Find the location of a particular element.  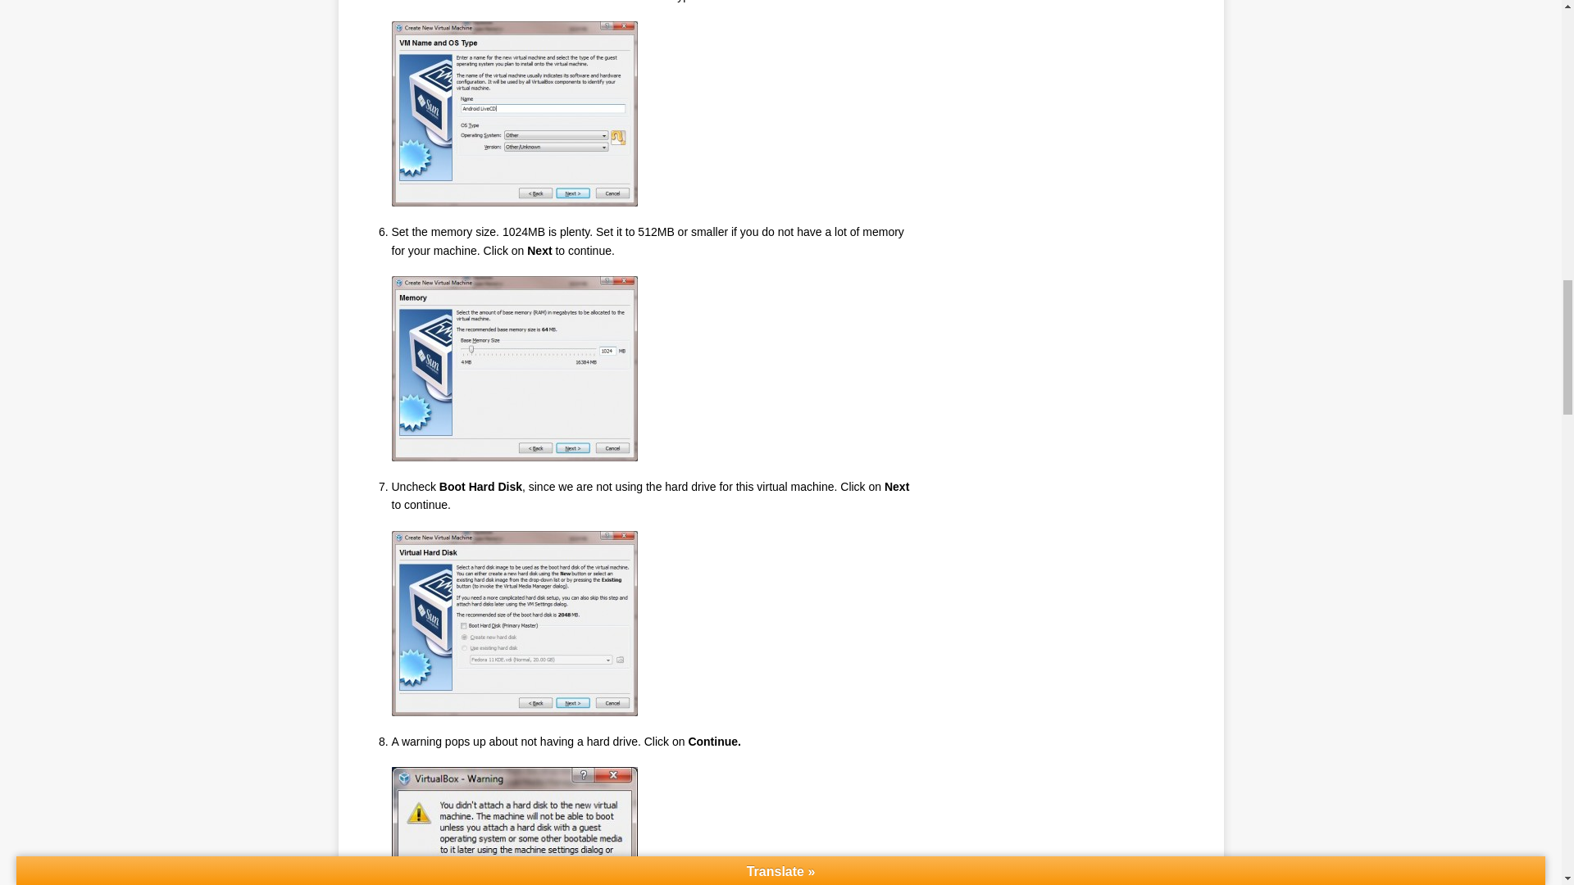

android05 is located at coordinates (515, 826).